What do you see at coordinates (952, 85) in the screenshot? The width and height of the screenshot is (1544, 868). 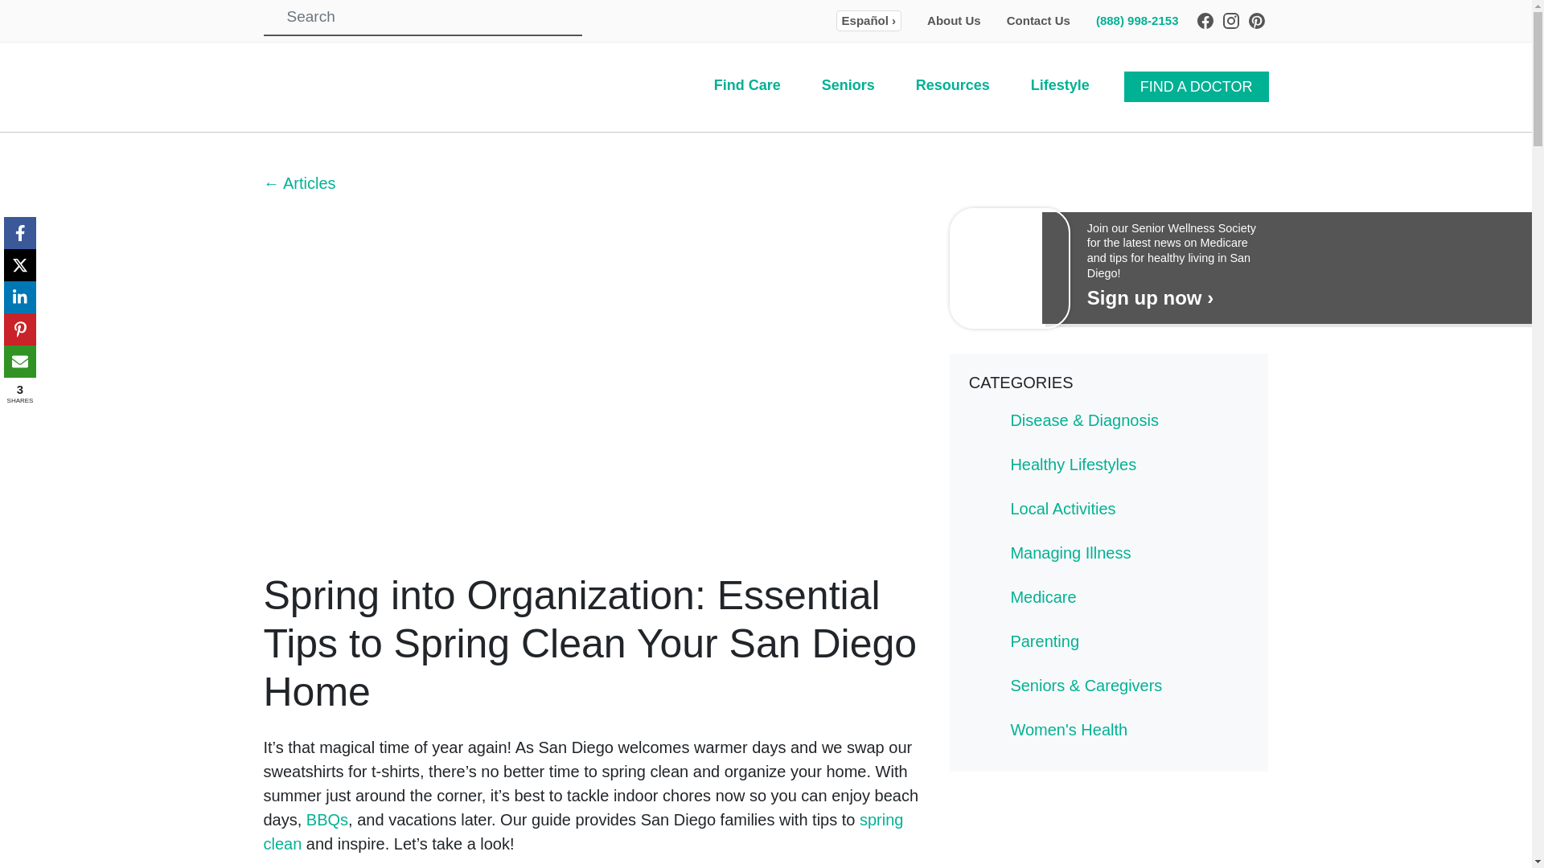 I see `Resources` at bounding box center [952, 85].